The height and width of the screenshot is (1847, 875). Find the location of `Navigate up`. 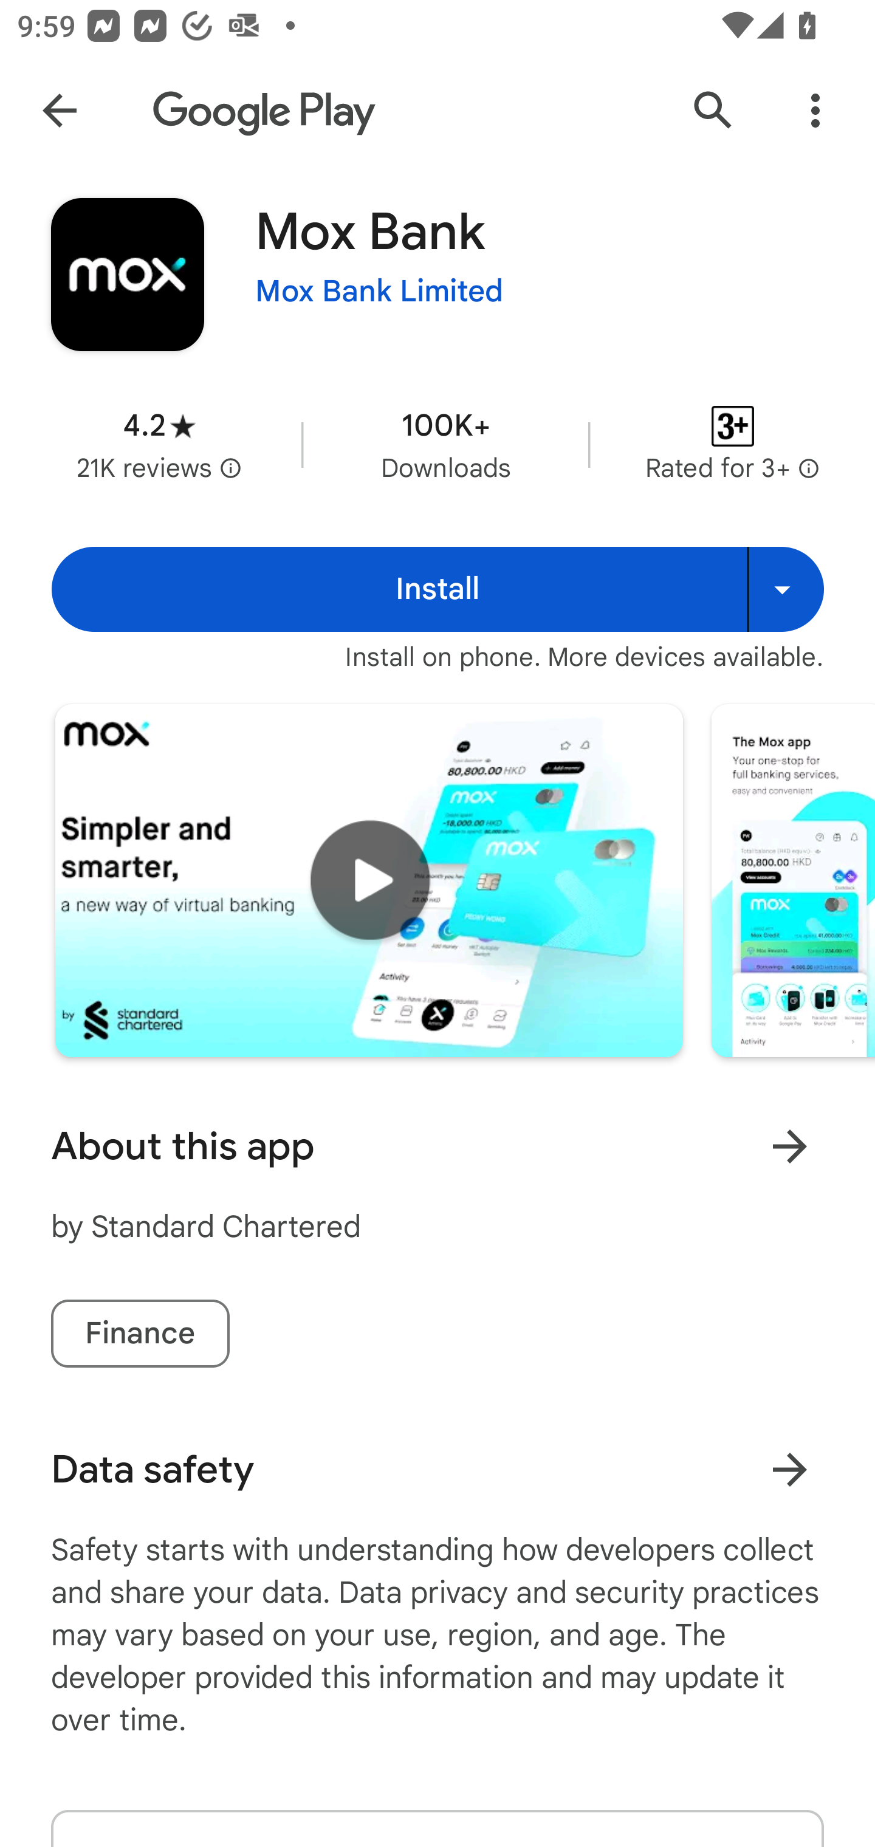

Navigate up is located at coordinates (60, 111).